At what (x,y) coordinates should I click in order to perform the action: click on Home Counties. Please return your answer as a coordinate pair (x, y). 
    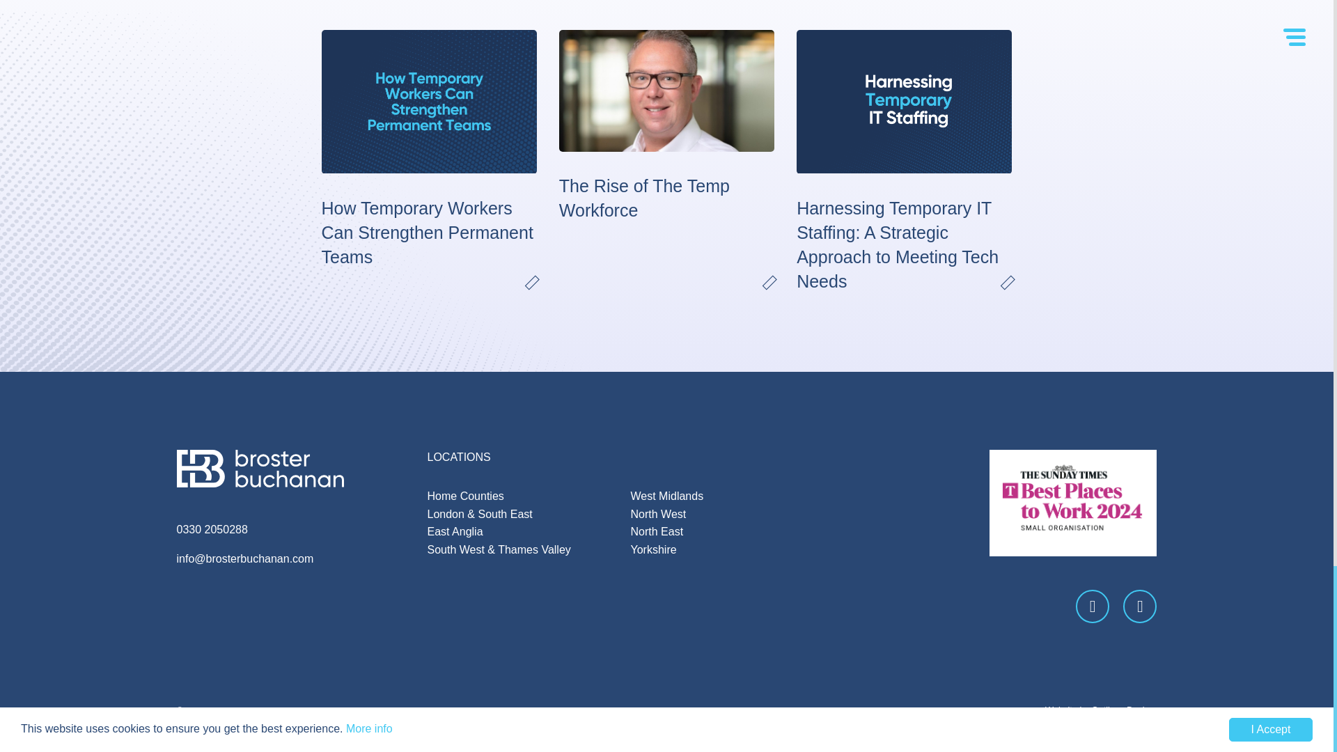
    Looking at the image, I should click on (465, 496).